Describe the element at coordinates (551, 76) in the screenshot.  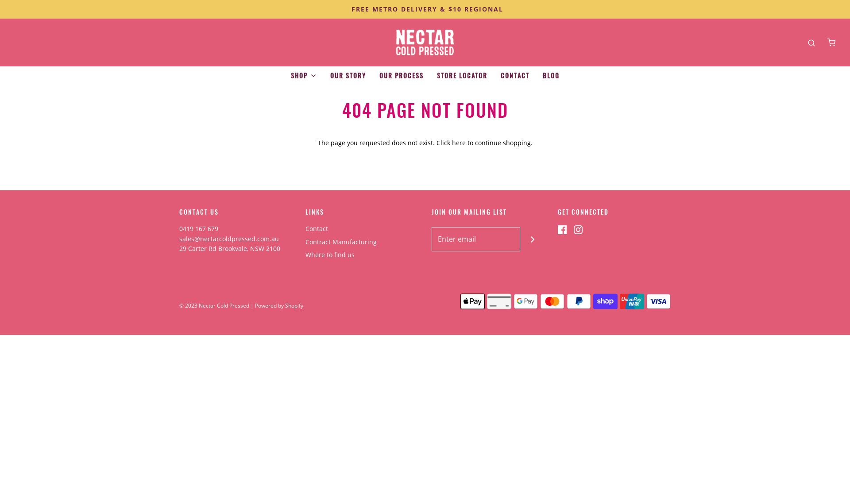
I see `BLOG` at that location.